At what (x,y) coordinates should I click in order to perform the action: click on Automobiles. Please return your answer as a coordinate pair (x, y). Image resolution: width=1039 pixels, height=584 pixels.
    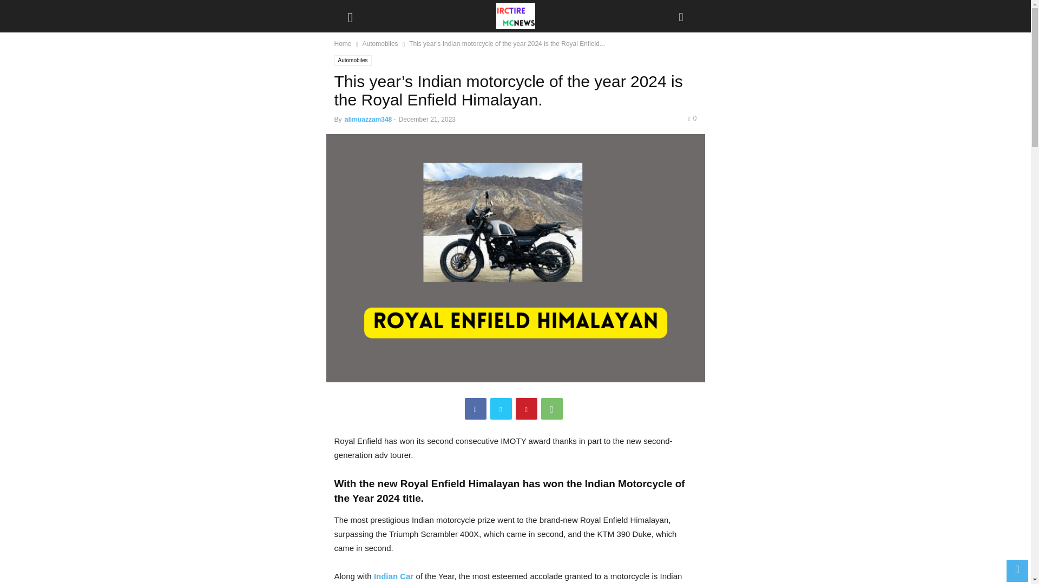
    Looking at the image, I should click on (380, 43).